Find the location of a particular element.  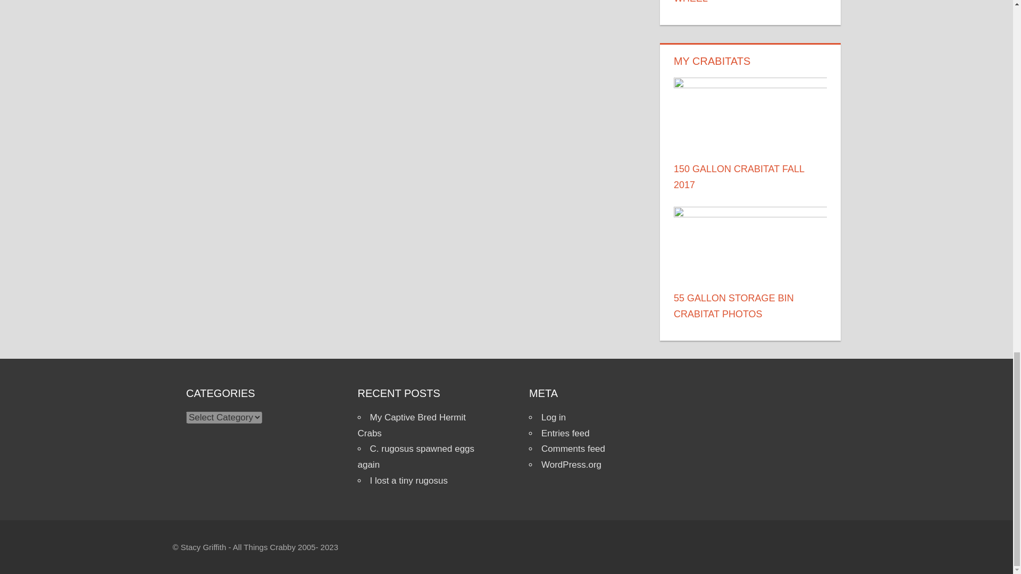

My Captive Bred Hermit Crabs is located at coordinates (412, 425).